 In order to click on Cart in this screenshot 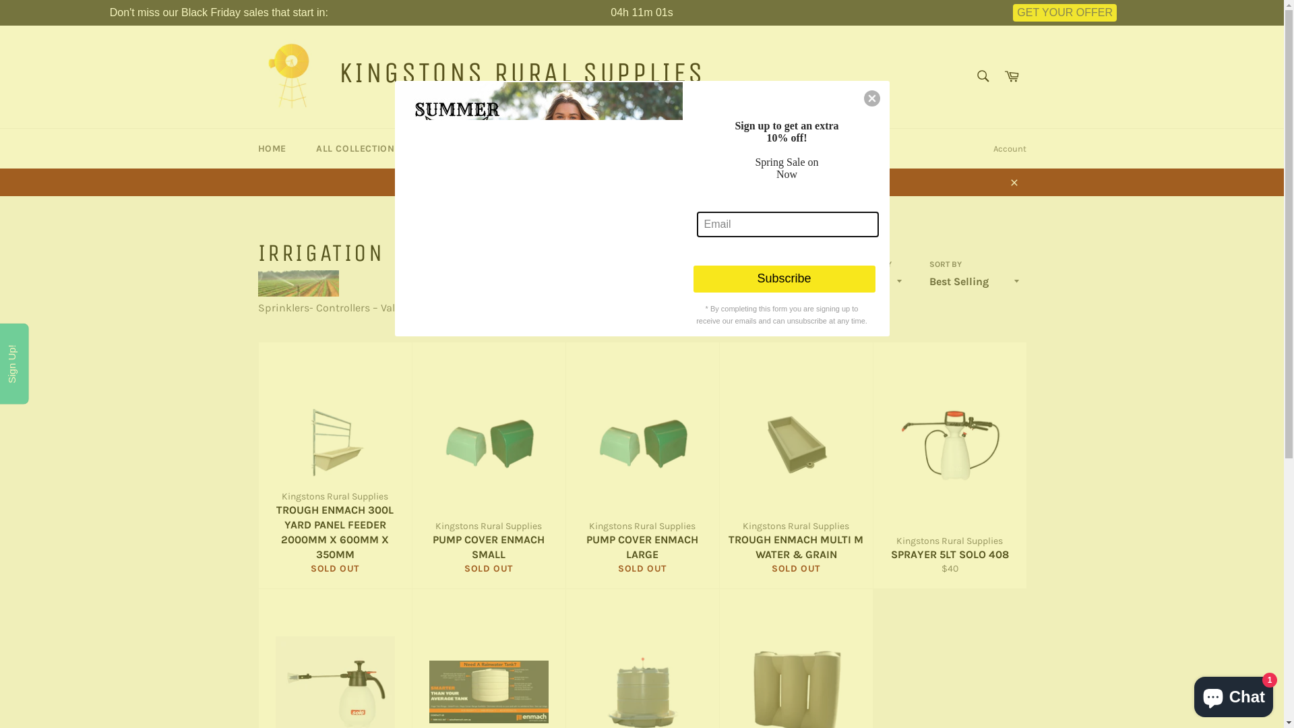, I will do `click(1012, 77)`.